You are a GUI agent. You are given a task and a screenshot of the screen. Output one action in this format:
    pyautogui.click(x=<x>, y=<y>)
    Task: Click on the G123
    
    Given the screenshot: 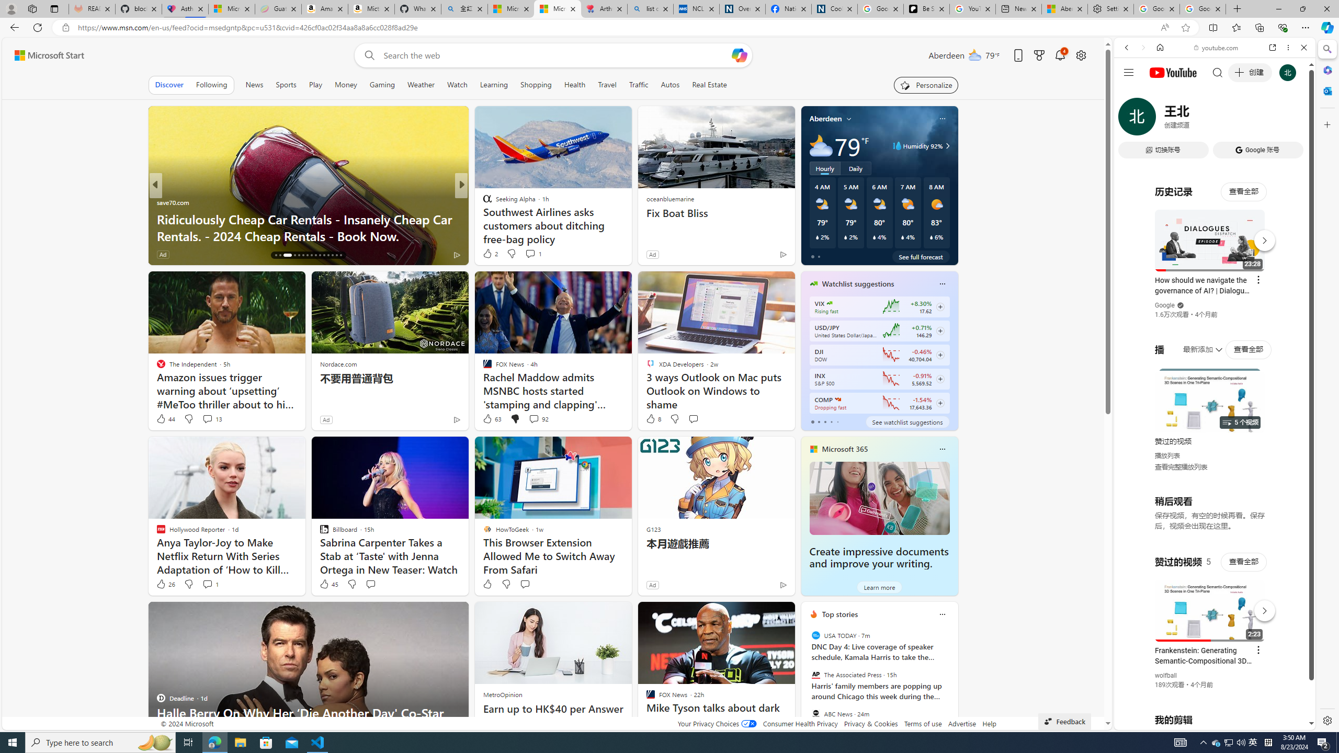 What is the action you would take?
    pyautogui.click(x=653, y=529)
    